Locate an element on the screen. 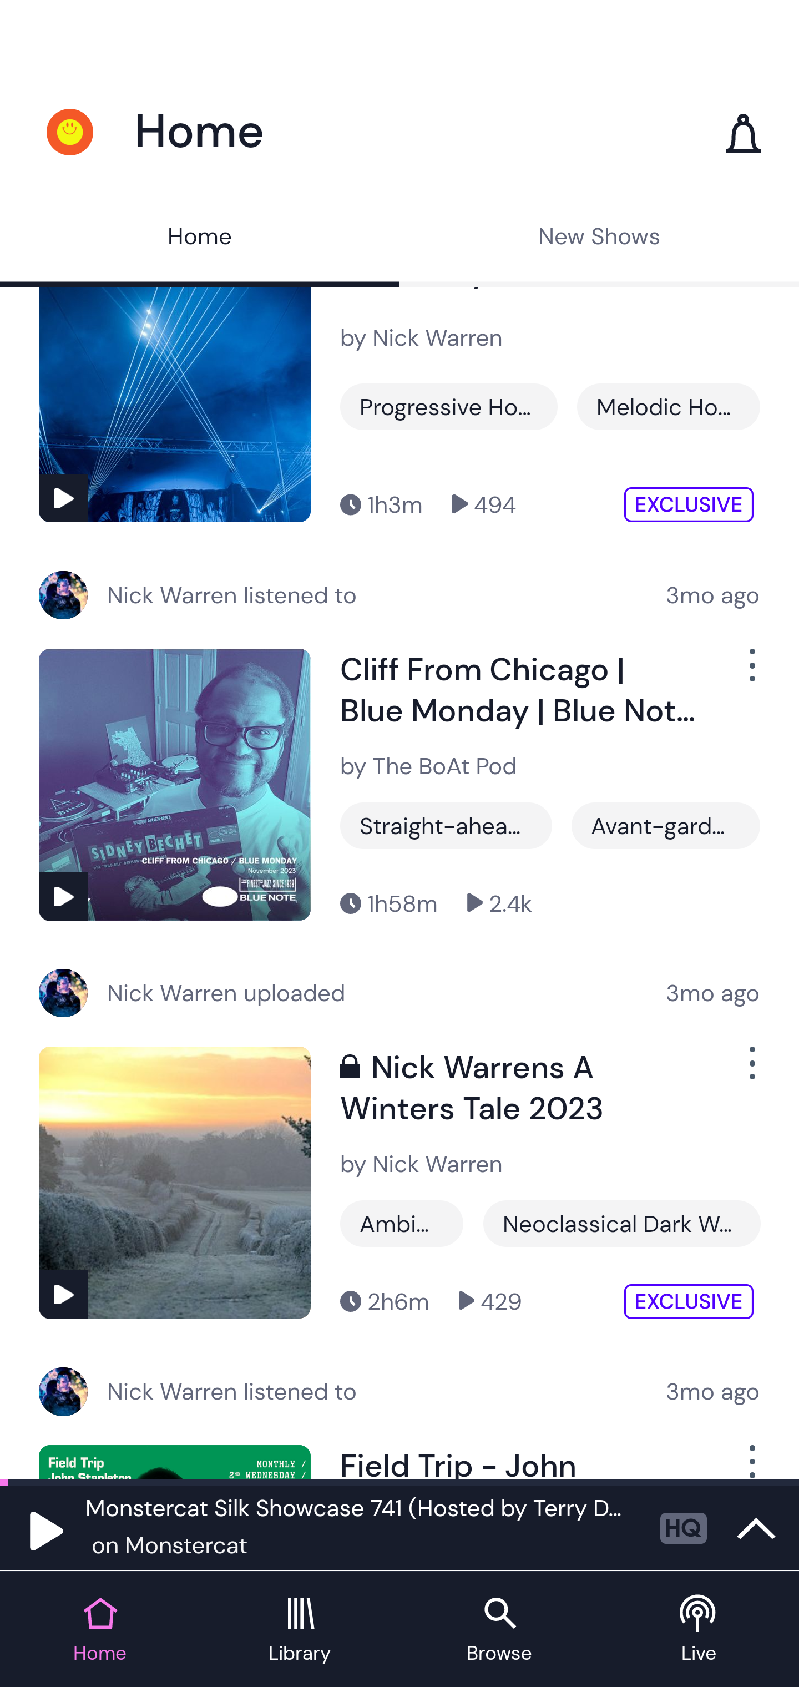 The height and width of the screenshot is (1687, 799). Home tab Home is located at coordinates (100, 1630).